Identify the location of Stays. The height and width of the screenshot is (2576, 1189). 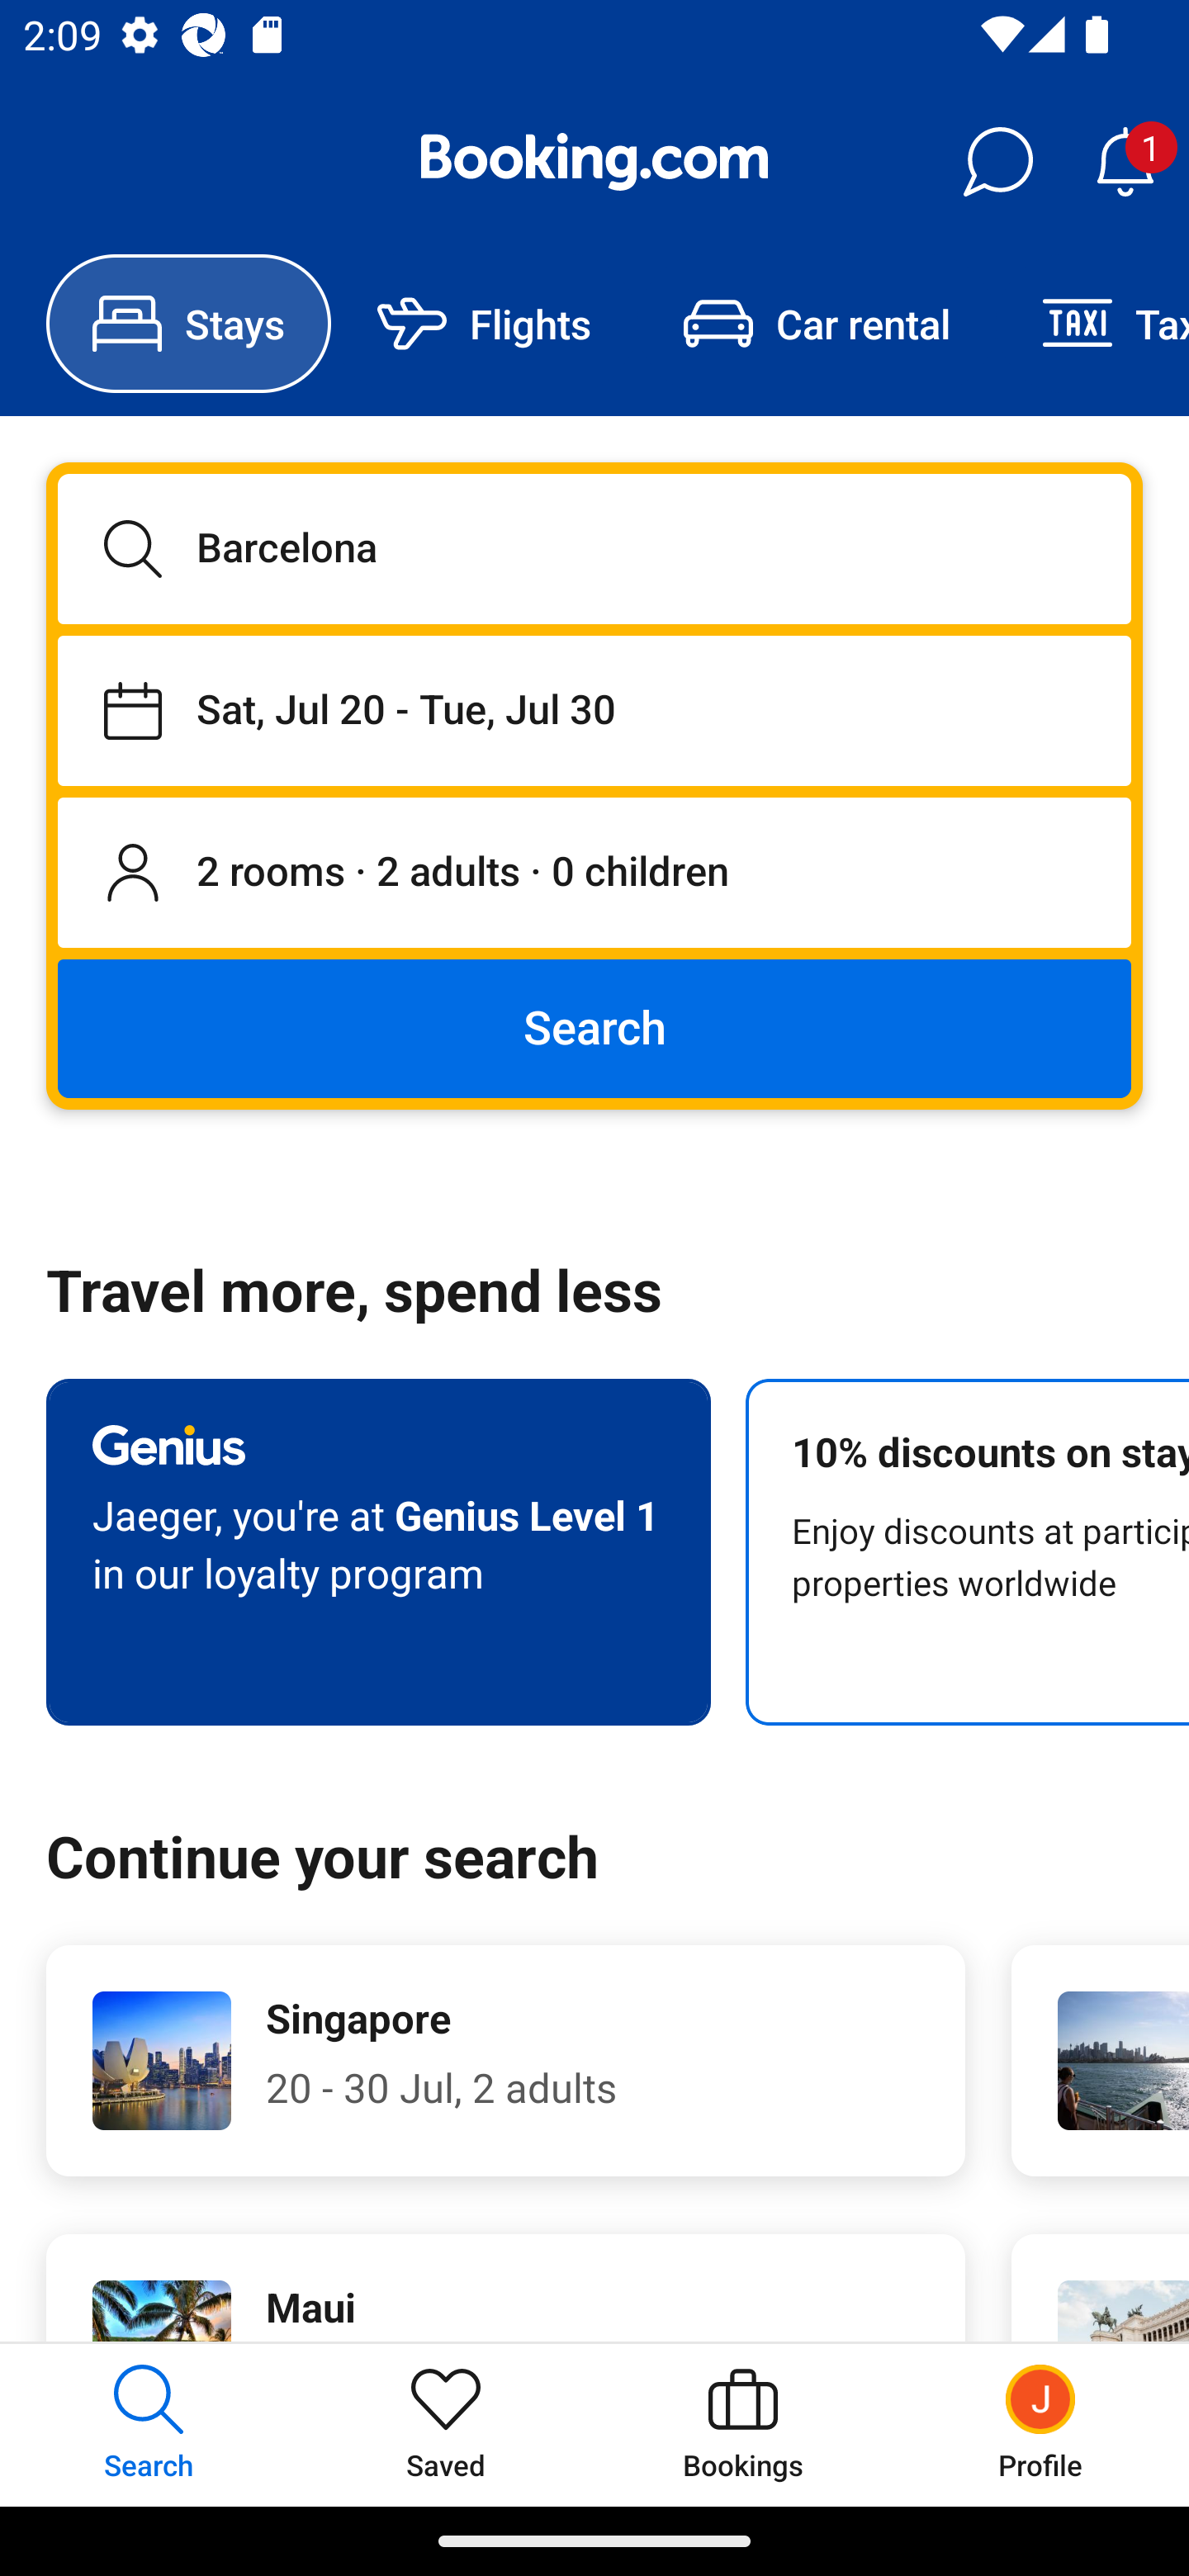
(188, 324).